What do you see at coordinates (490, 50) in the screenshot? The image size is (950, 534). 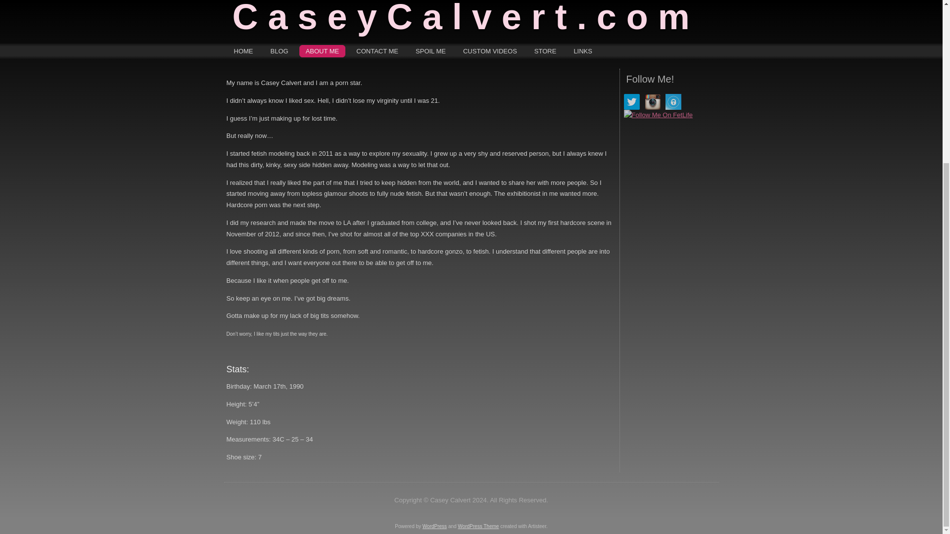 I see `CUSTOM VIDEOS` at bounding box center [490, 50].